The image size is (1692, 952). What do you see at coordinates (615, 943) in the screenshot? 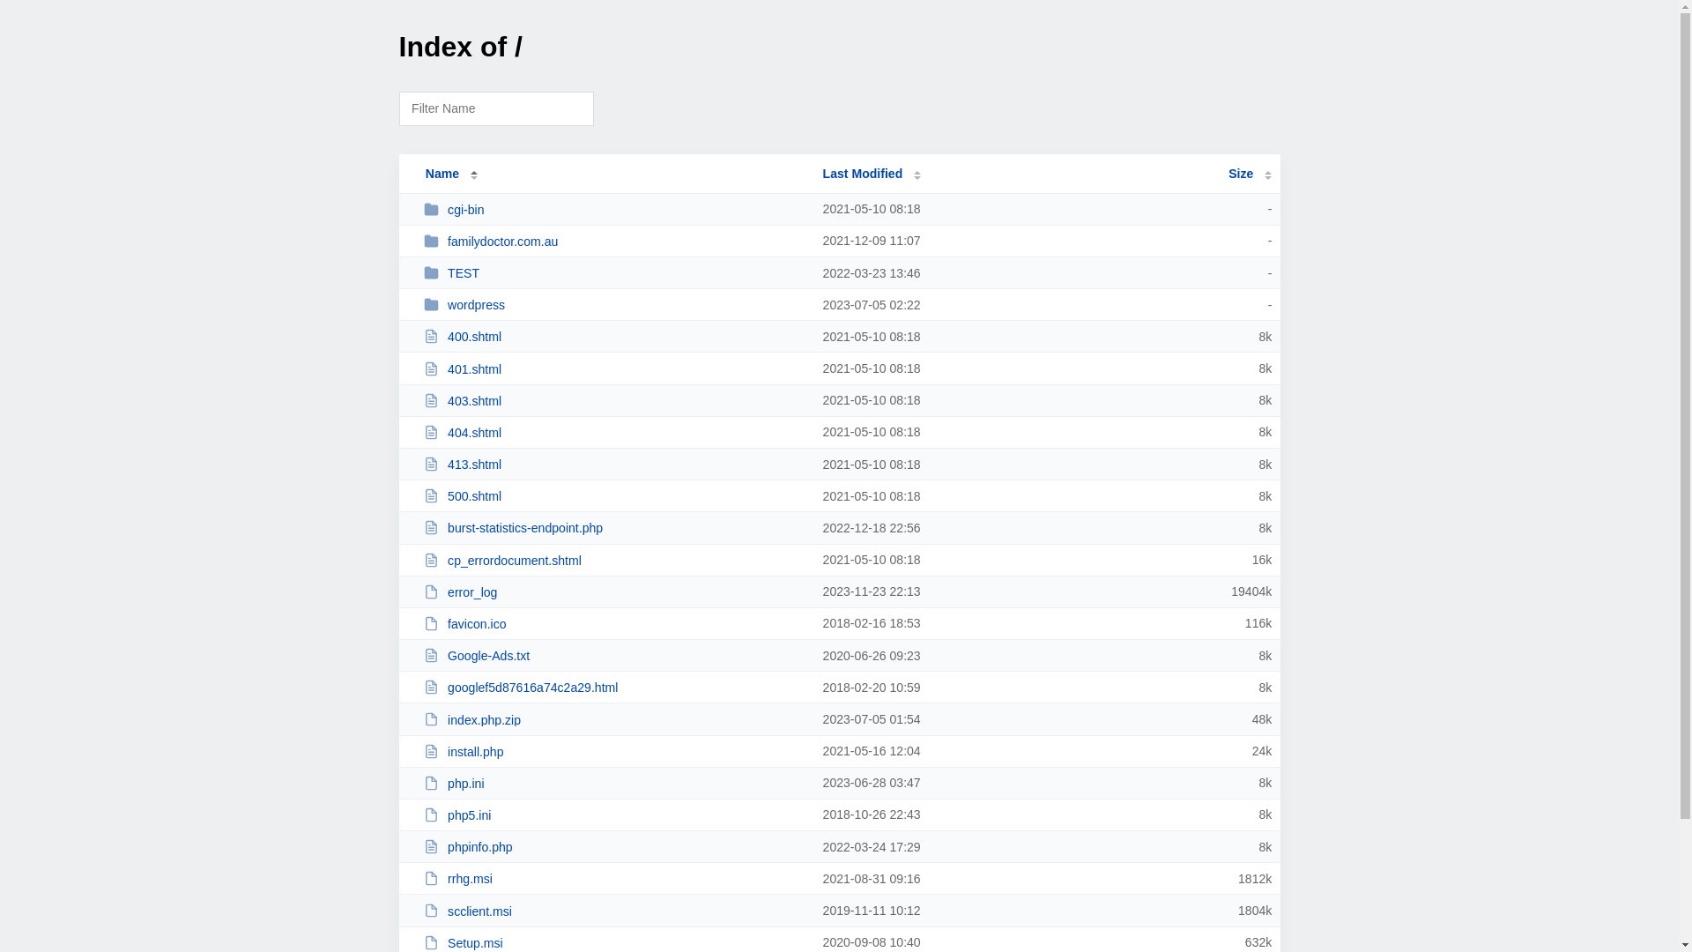
I see `Setup.msi` at bounding box center [615, 943].